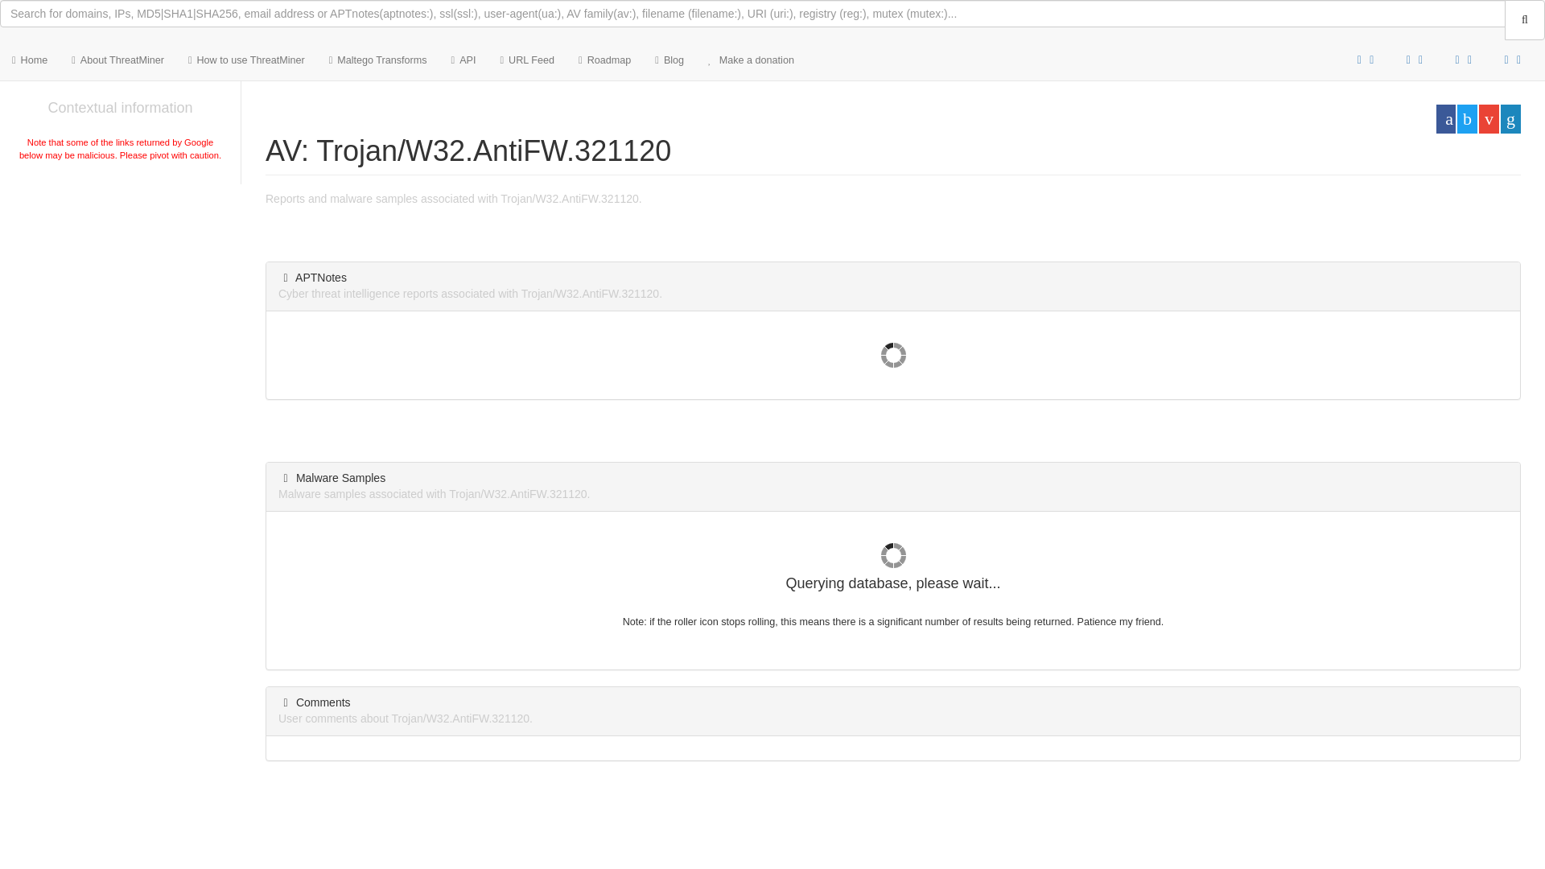 The width and height of the screenshot is (1545, 869). Describe the element at coordinates (752, 60) in the screenshot. I see `Make a donation` at that location.